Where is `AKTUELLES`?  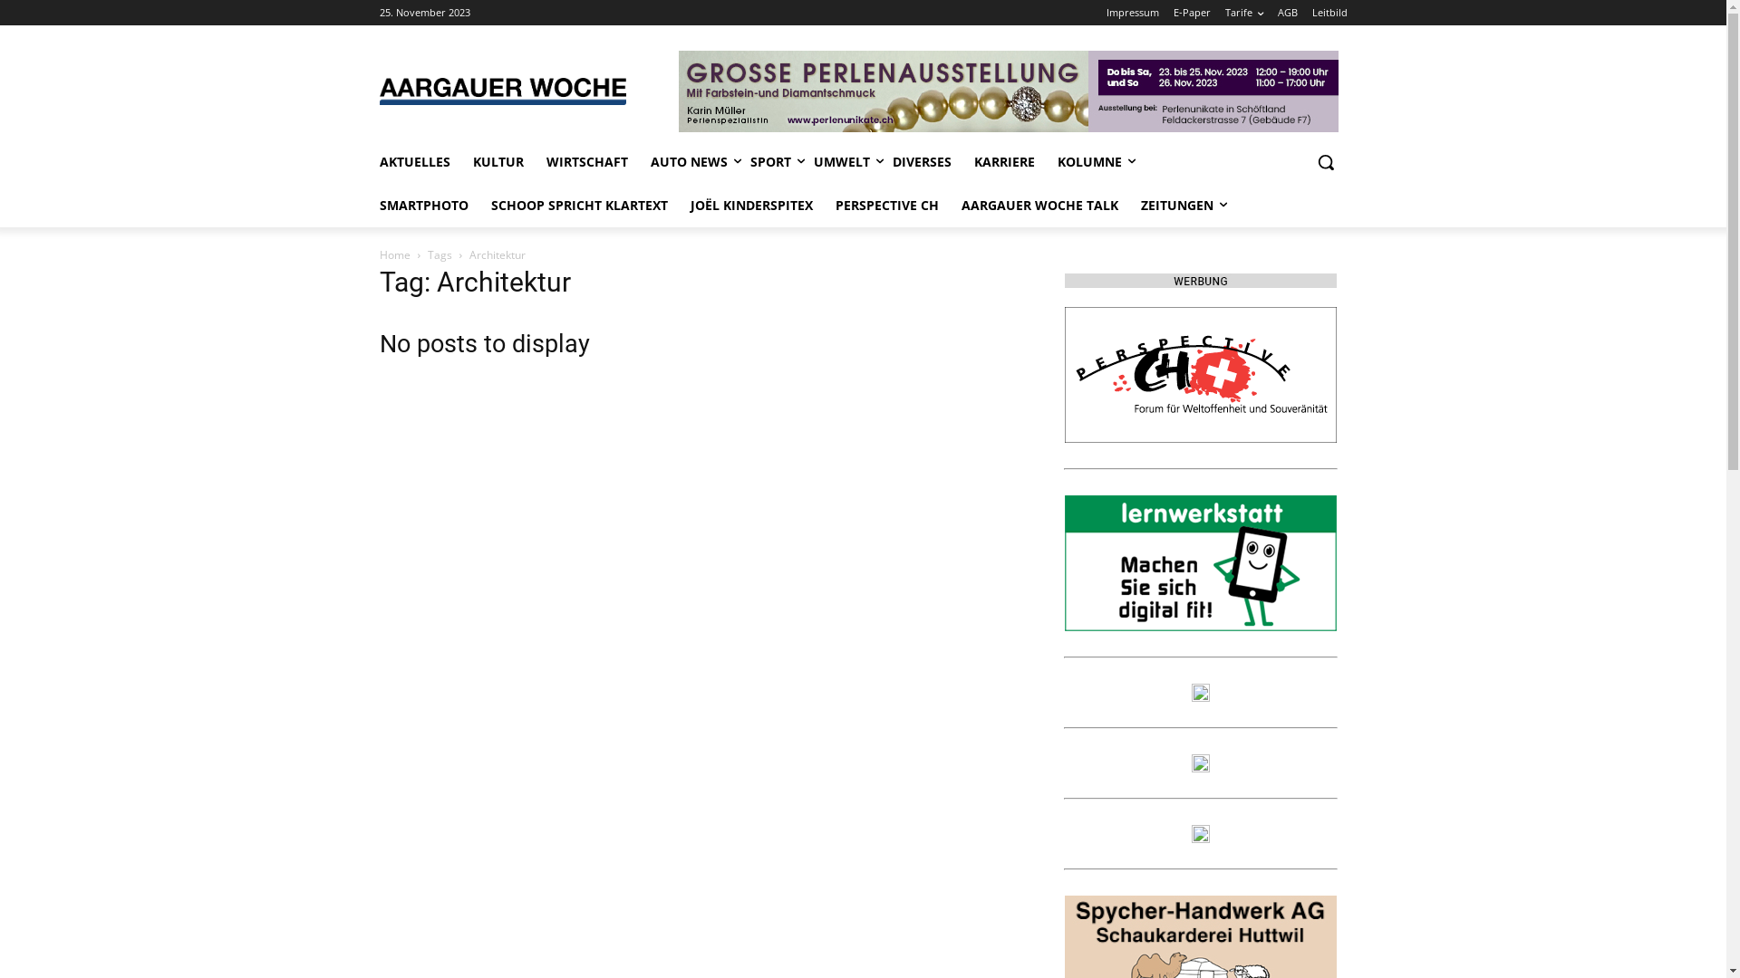 AKTUELLES is located at coordinates (414, 162).